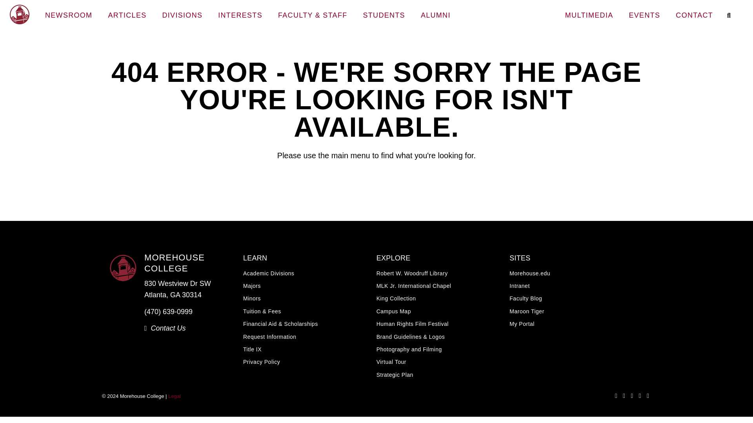 This screenshot has height=423, width=753. Describe the element at coordinates (240, 15) in the screenshot. I see `INTERESTS` at that location.